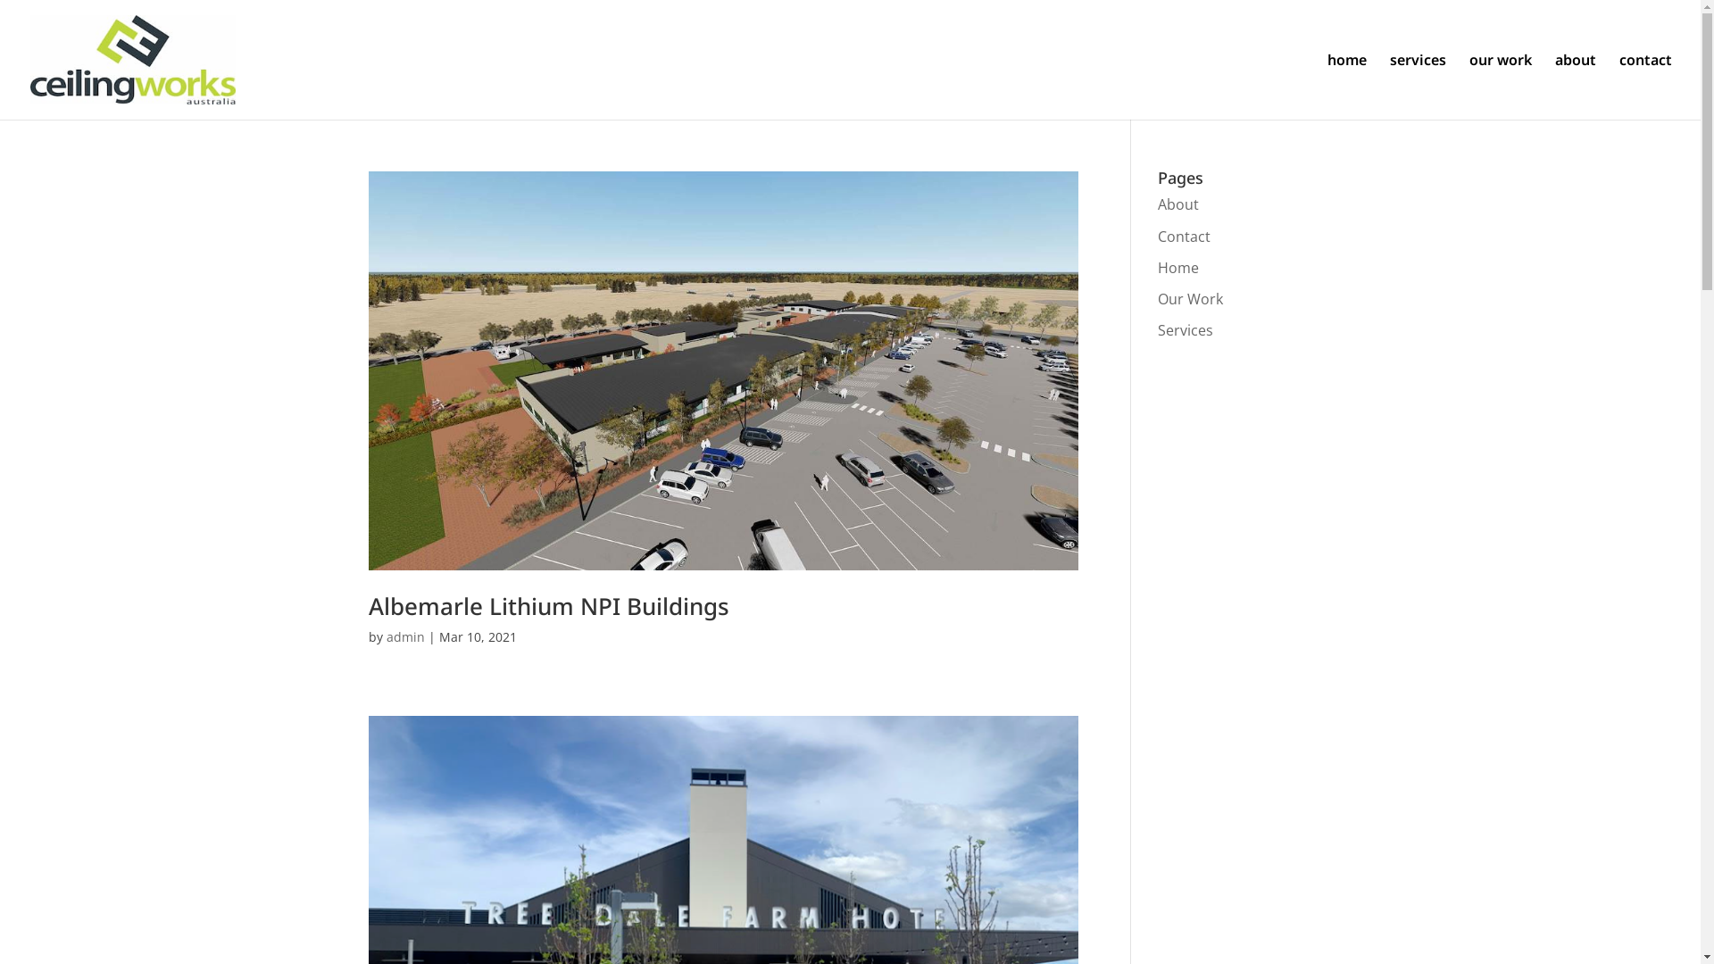 Image resolution: width=1714 pixels, height=964 pixels. What do you see at coordinates (1186, 330) in the screenshot?
I see `Services` at bounding box center [1186, 330].